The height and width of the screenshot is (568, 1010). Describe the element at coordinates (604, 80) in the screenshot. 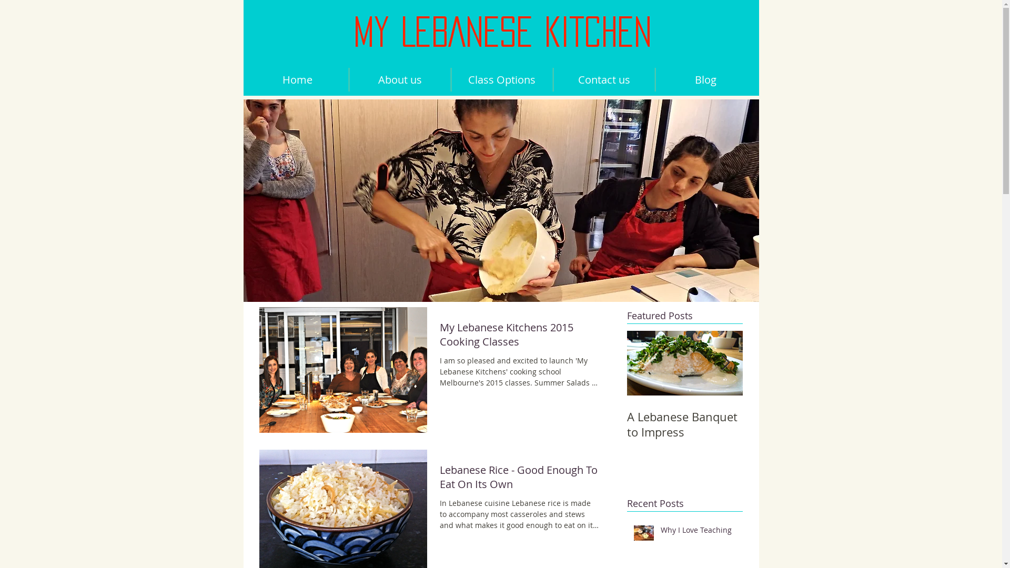

I see `Contact us` at that location.